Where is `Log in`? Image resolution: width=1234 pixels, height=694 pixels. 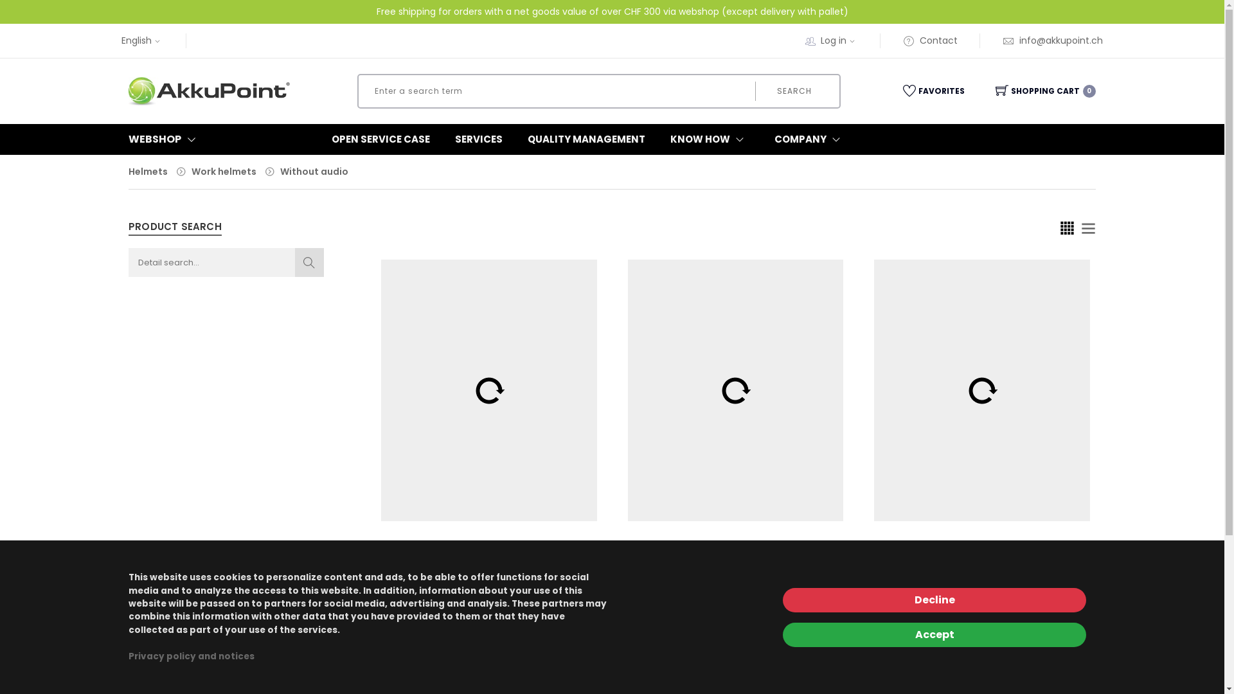 Log in is located at coordinates (839, 40).